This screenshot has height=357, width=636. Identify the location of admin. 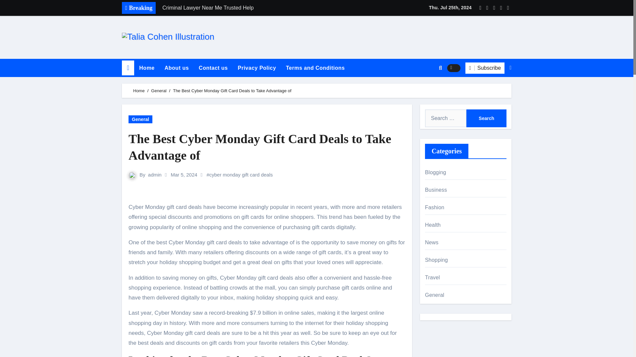
(155, 175).